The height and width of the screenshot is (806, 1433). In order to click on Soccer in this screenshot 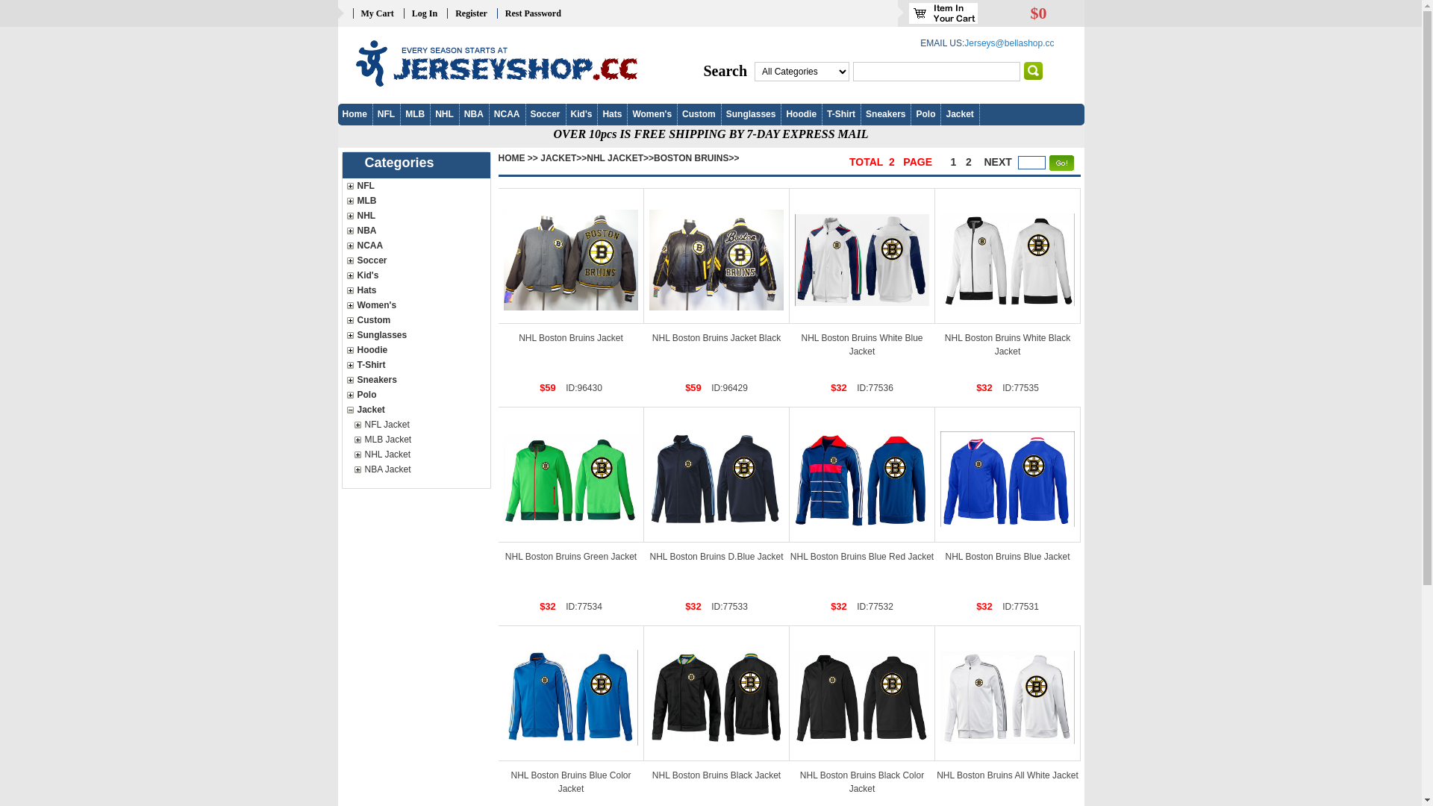, I will do `click(416, 260)`.